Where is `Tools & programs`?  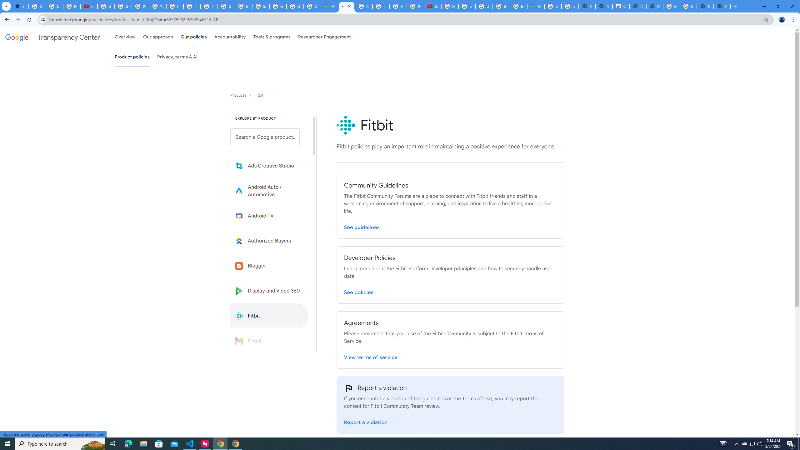
Tools & programs is located at coordinates (272, 37).